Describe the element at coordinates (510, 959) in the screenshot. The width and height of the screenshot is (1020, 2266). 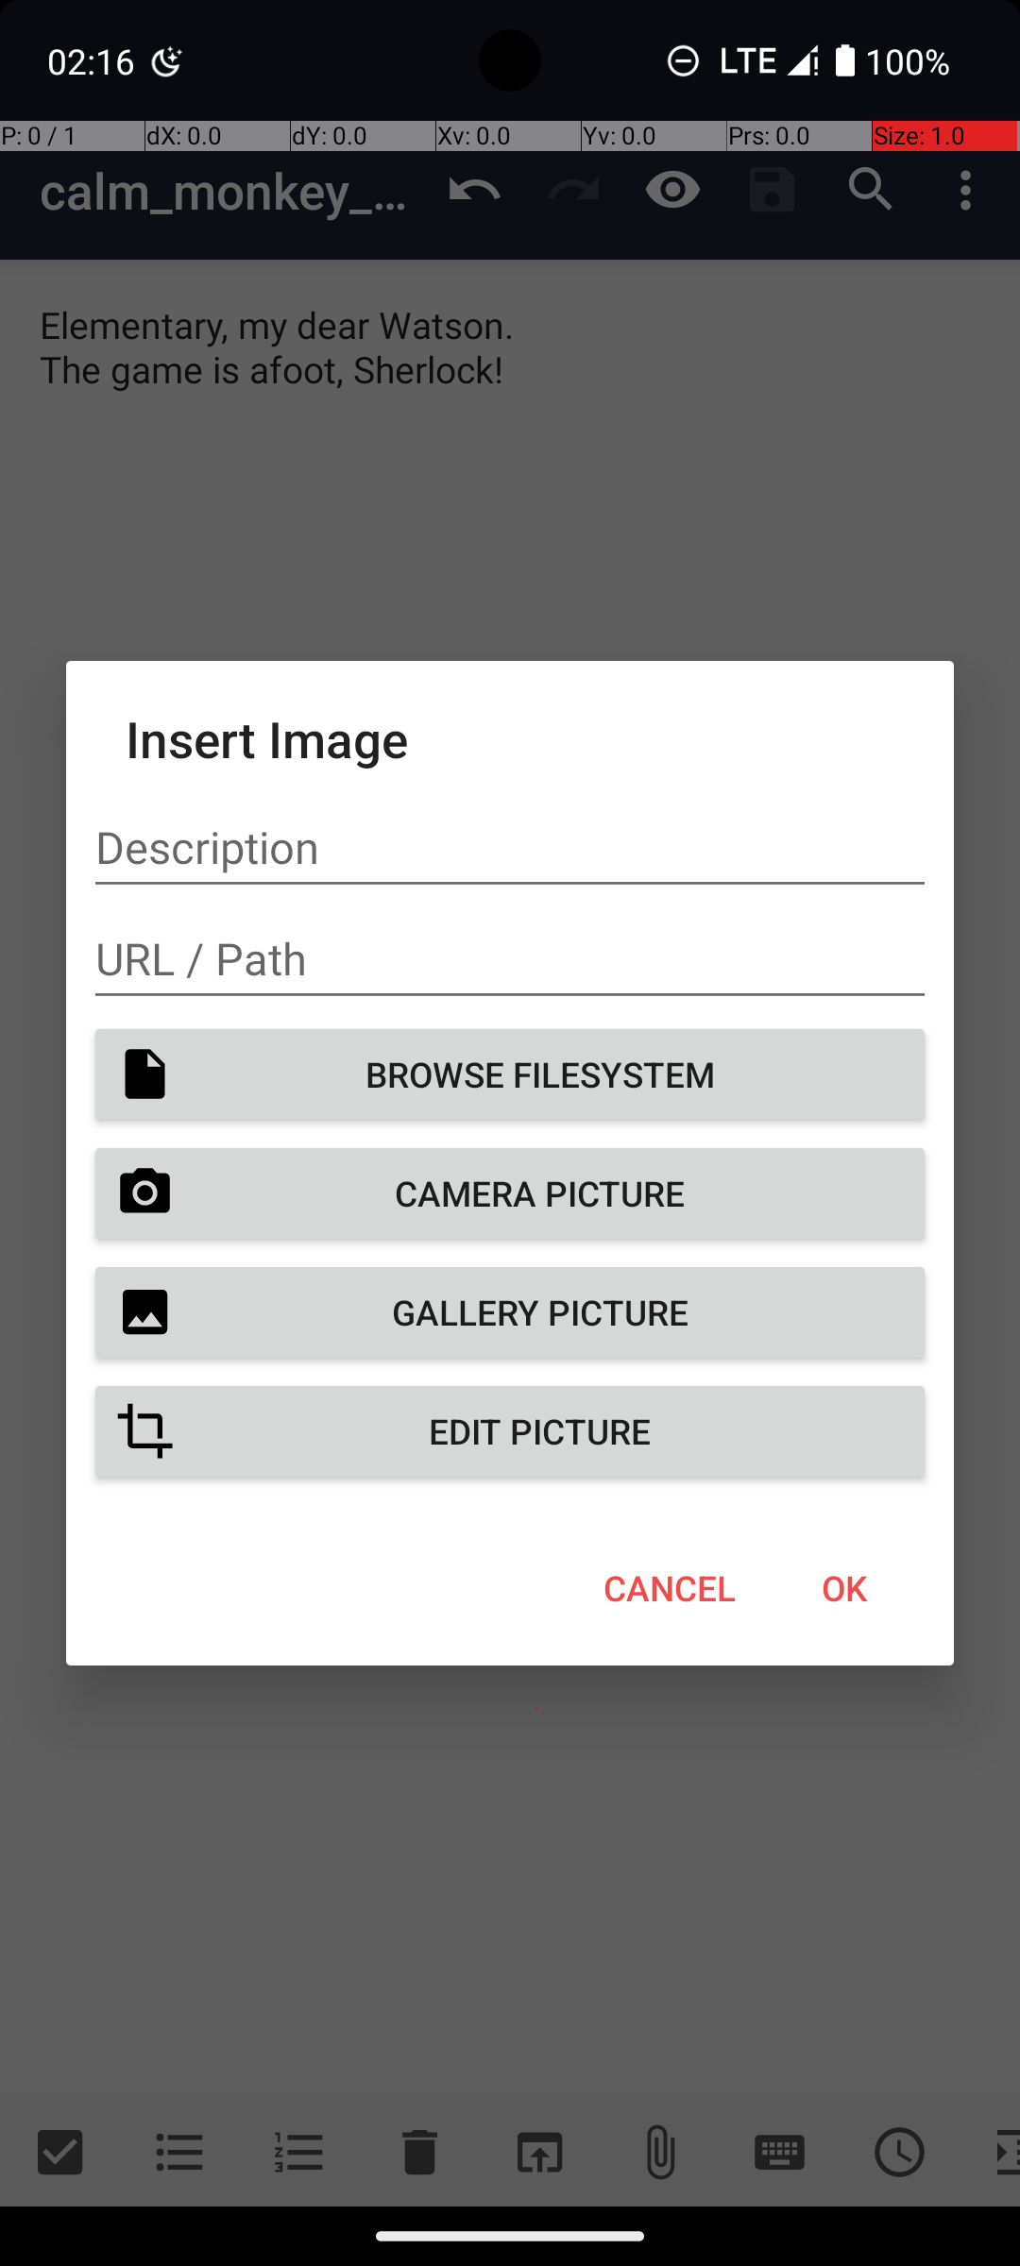
I see `URL / Path` at that location.